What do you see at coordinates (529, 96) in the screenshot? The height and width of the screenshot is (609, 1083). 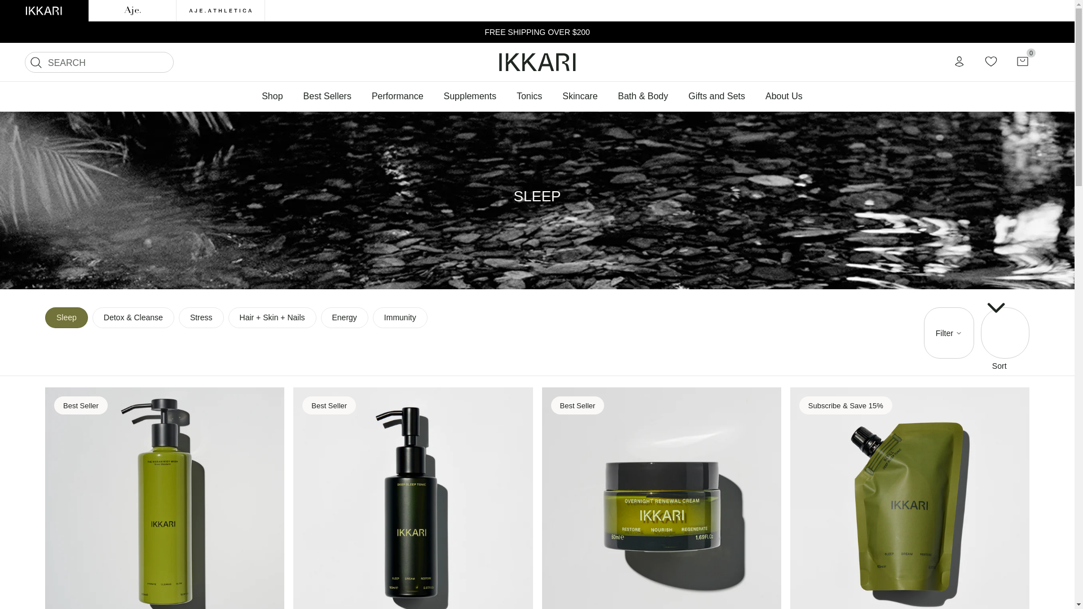 I see `Tonics` at bounding box center [529, 96].